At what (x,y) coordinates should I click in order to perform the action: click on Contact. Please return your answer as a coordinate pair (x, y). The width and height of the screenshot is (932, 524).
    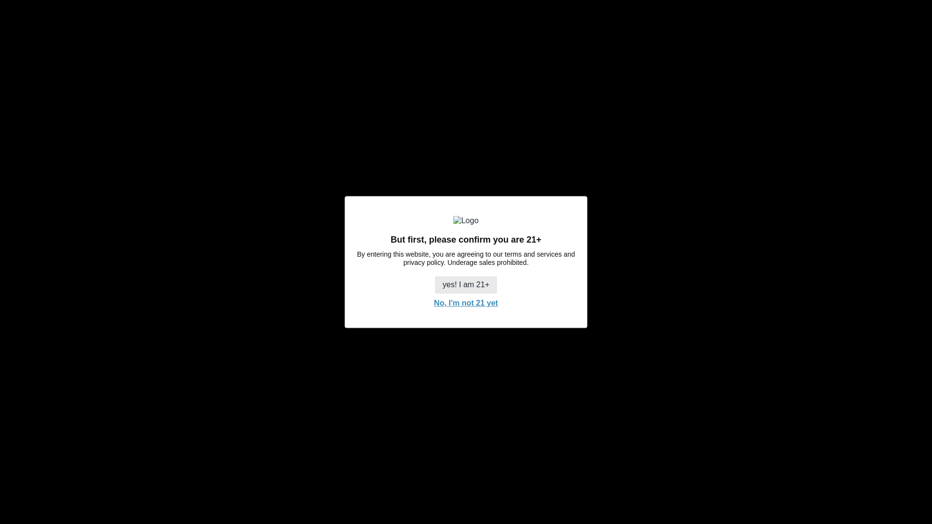
    Looking at the image, I should click on (546, 44).